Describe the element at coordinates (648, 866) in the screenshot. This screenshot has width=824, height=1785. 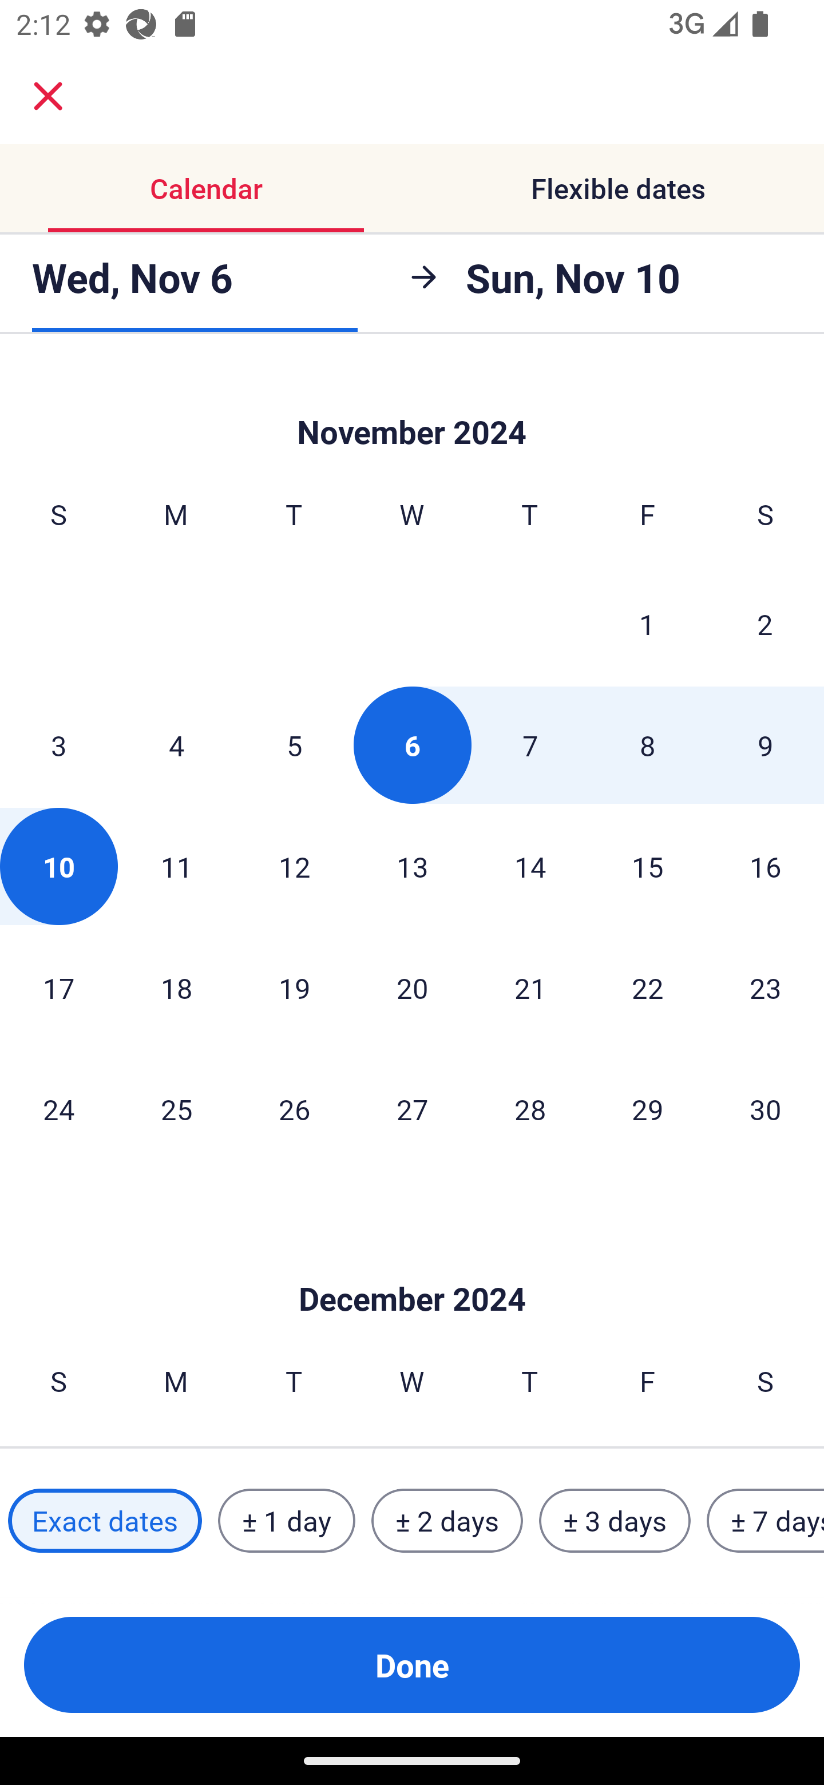
I see `15 Friday, November 15, 2024` at that location.